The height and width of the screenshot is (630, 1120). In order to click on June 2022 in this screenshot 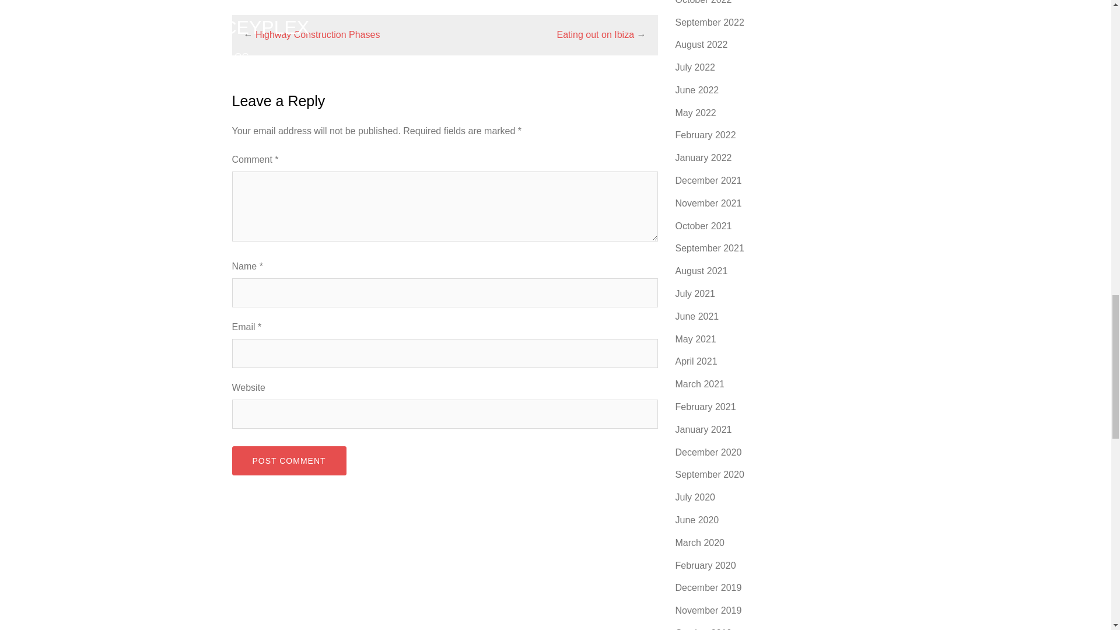, I will do `click(696, 90)`.